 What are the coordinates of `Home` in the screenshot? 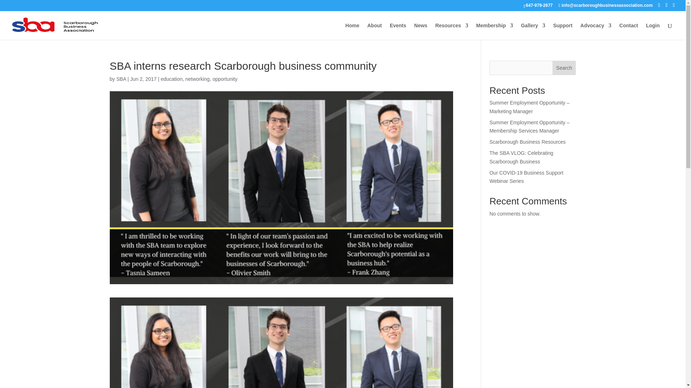 It's located at (352, 31).